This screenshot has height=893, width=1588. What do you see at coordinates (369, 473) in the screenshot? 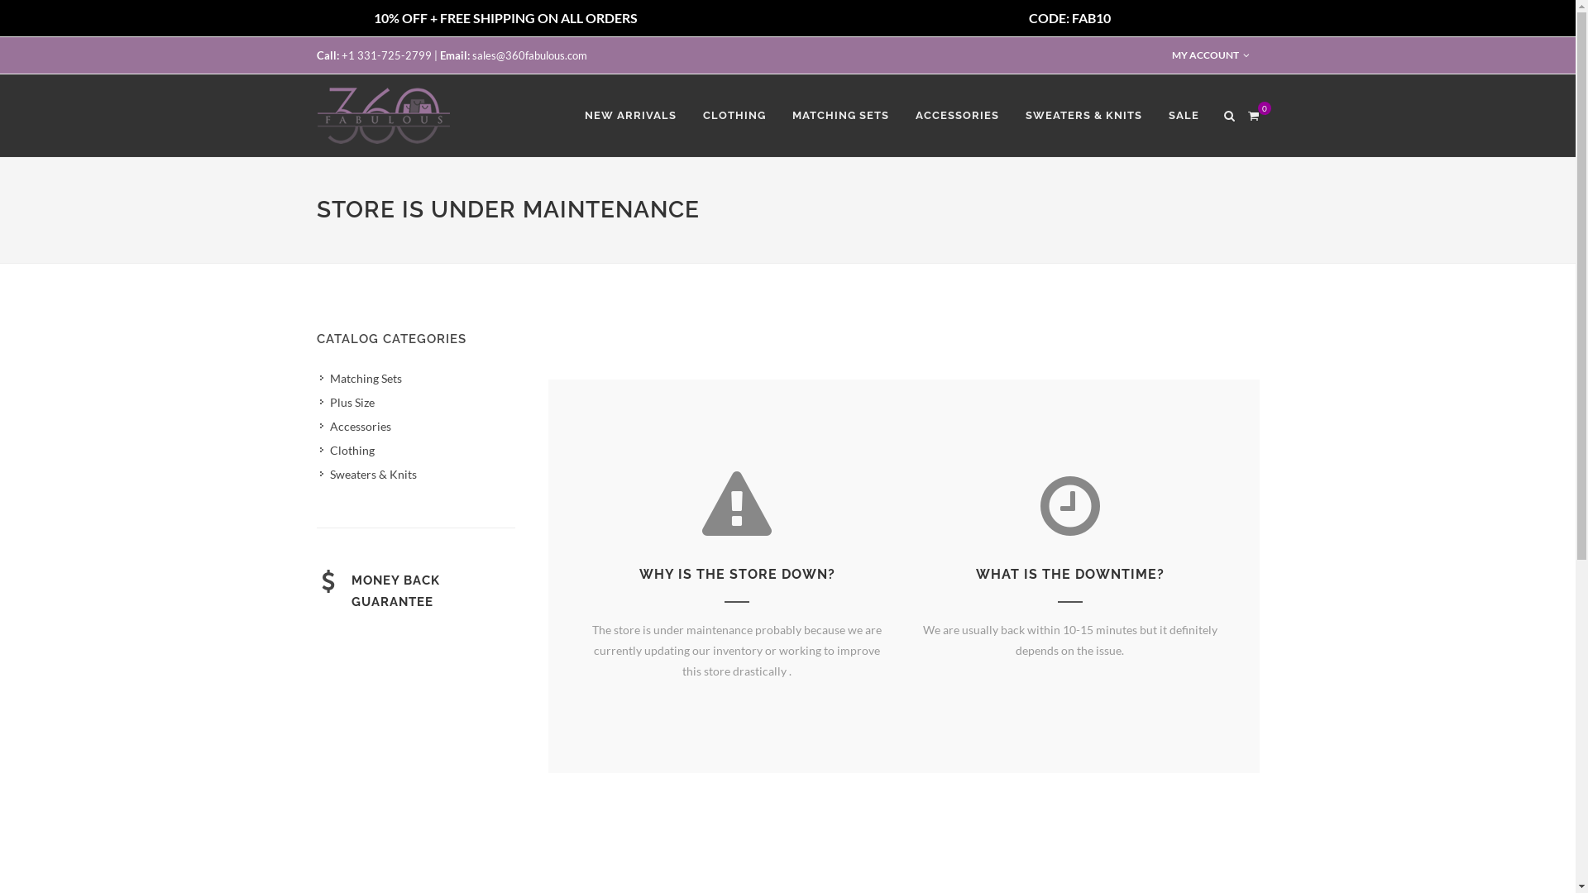
I see `Sweaters & Knits` at bounding box center [369, 473].